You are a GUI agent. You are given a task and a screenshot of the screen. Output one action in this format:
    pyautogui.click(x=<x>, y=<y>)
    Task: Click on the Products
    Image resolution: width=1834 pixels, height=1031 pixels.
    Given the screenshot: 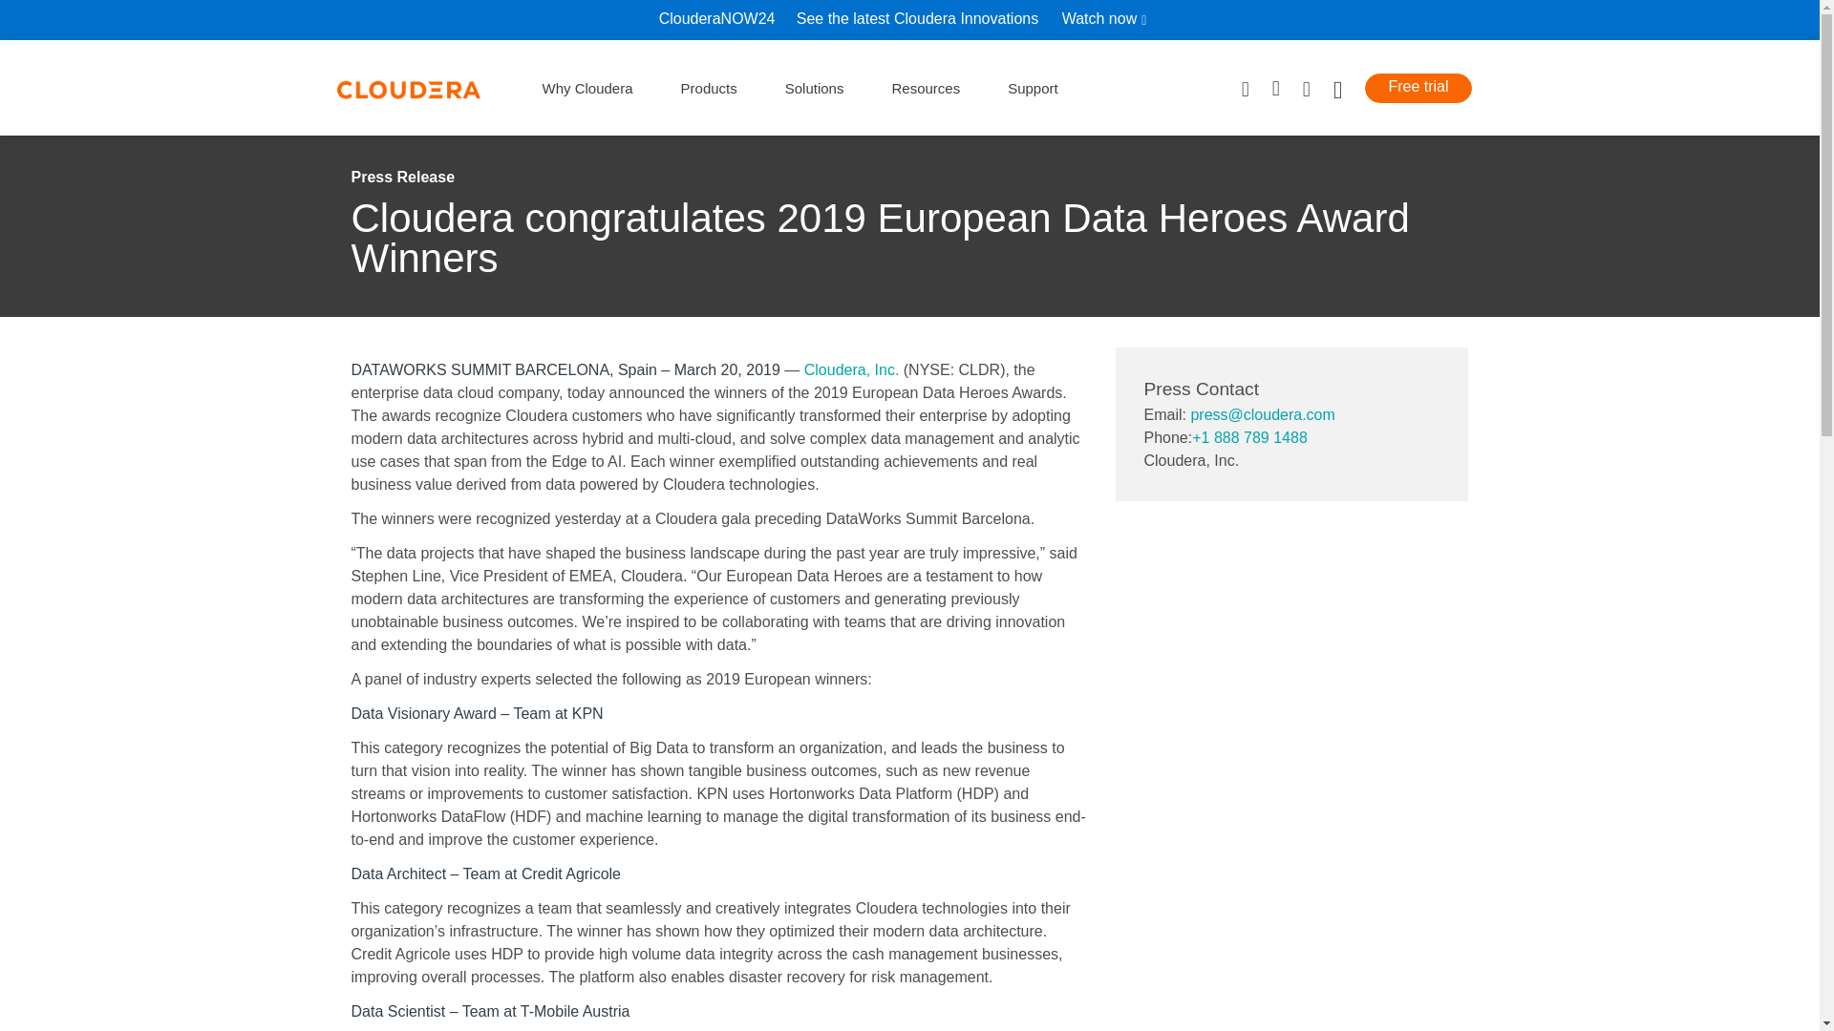 What is the action you would take?
    pyautogui.click(x=709, y=88)
    